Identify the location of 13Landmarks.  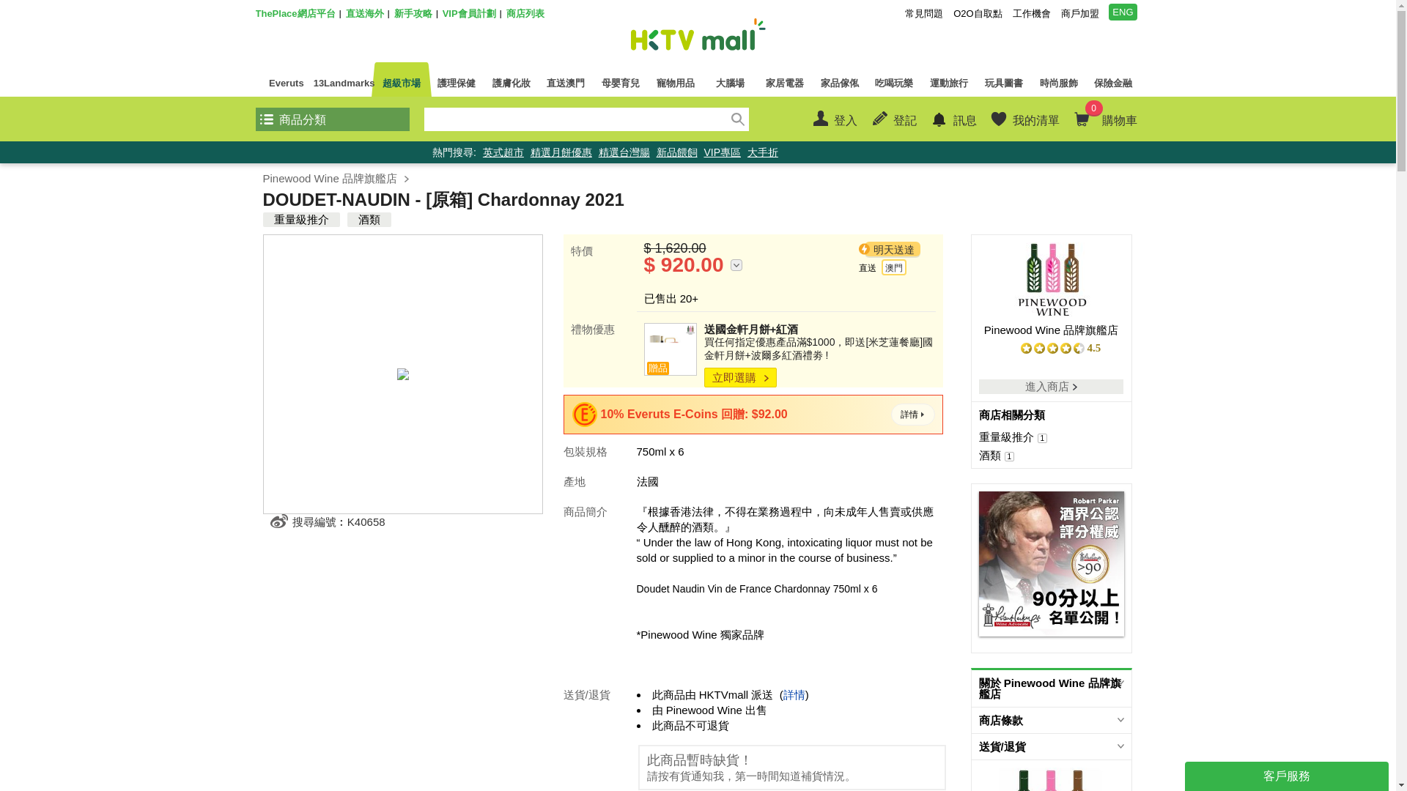
(344, 79).